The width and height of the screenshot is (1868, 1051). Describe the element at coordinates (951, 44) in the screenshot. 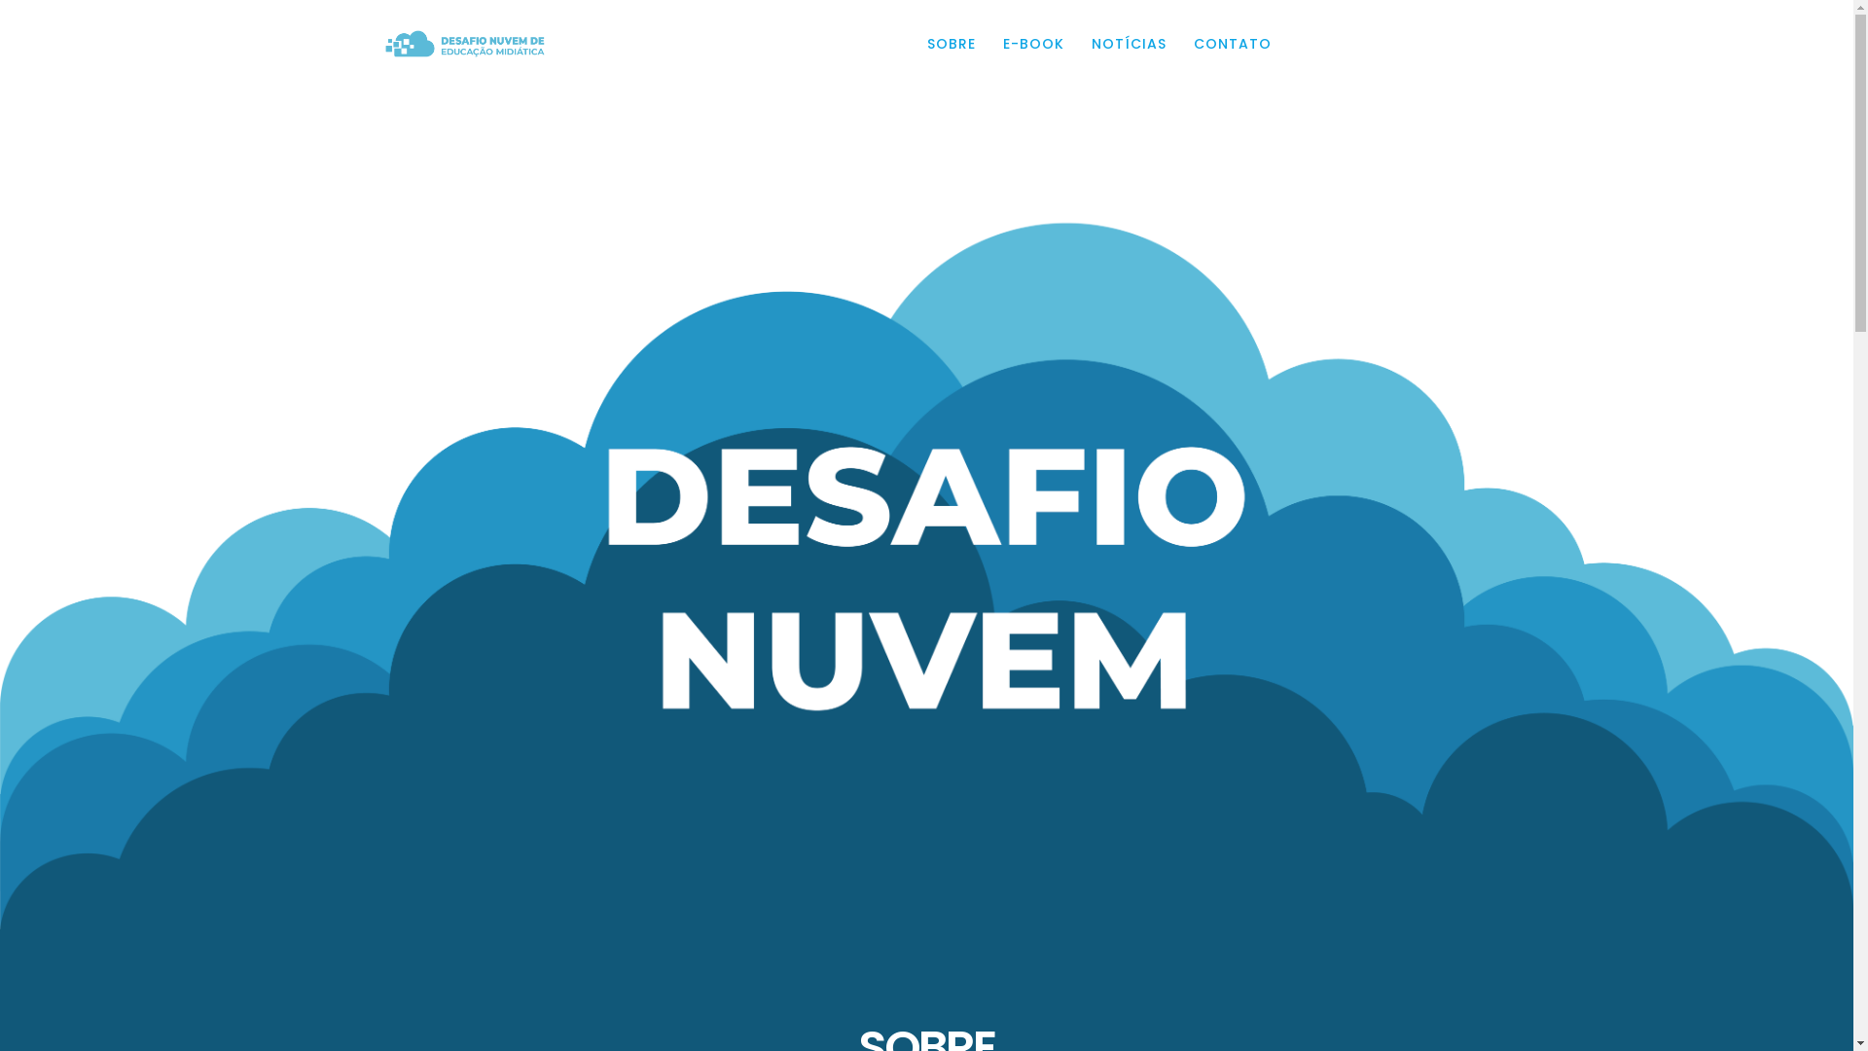

I see `SOBRE` at that location.